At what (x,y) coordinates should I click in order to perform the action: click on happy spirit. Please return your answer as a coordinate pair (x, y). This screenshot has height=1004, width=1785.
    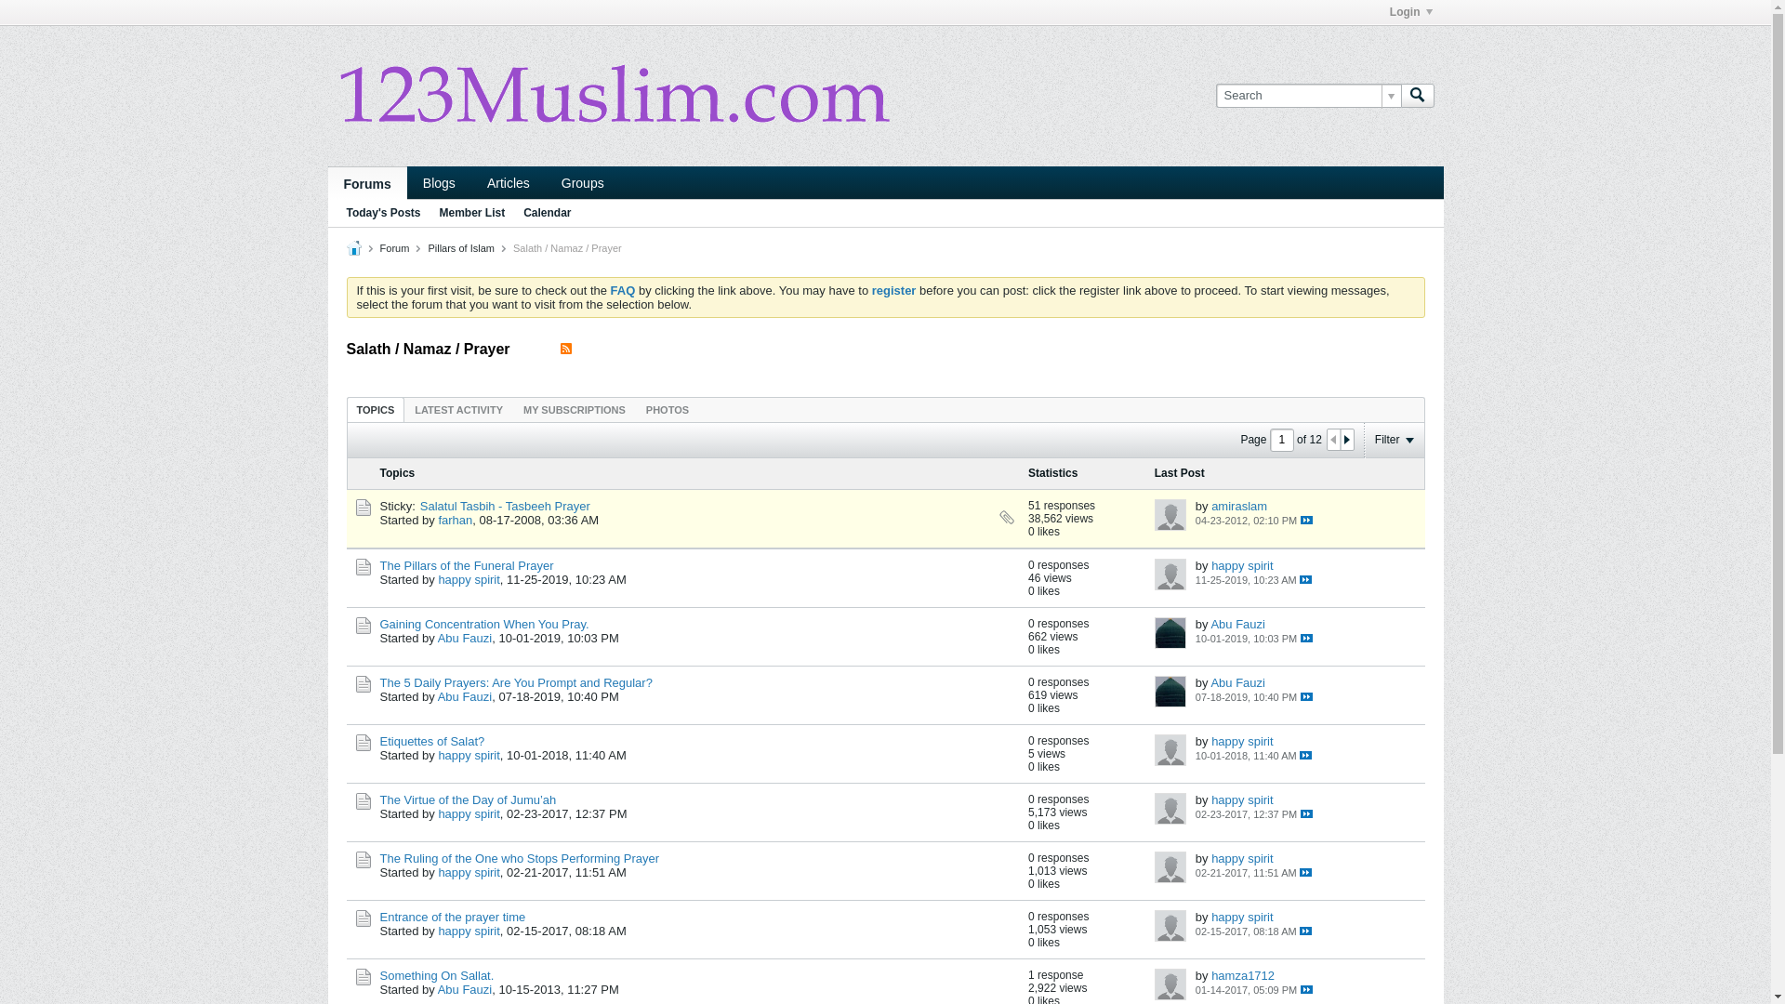
    Looking at the image, I should click on (1170, 926).